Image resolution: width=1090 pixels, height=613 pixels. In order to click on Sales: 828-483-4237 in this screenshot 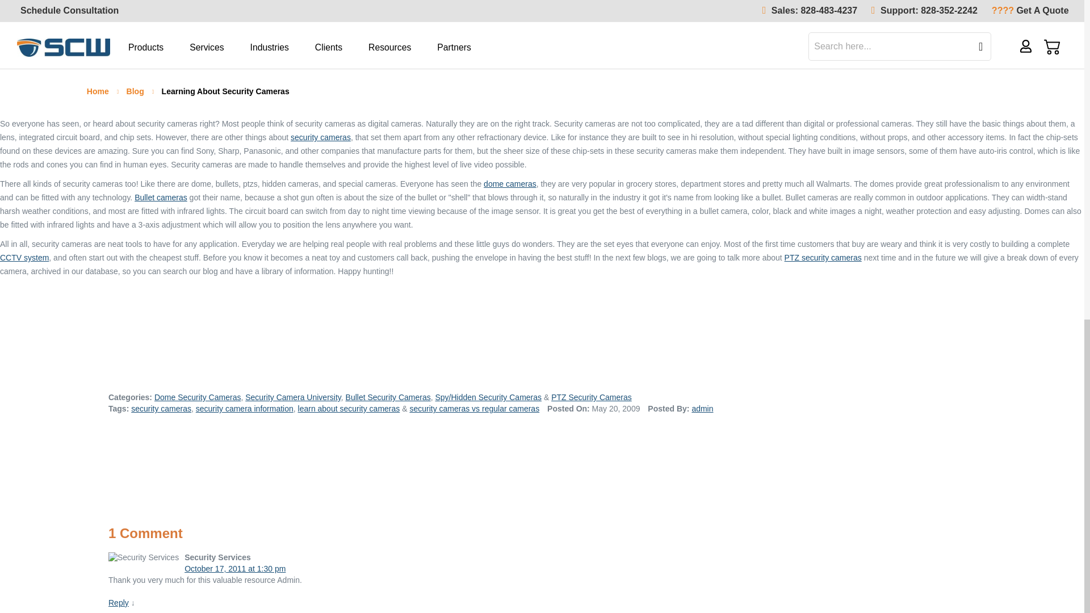, I will do `click(810, 10)`.